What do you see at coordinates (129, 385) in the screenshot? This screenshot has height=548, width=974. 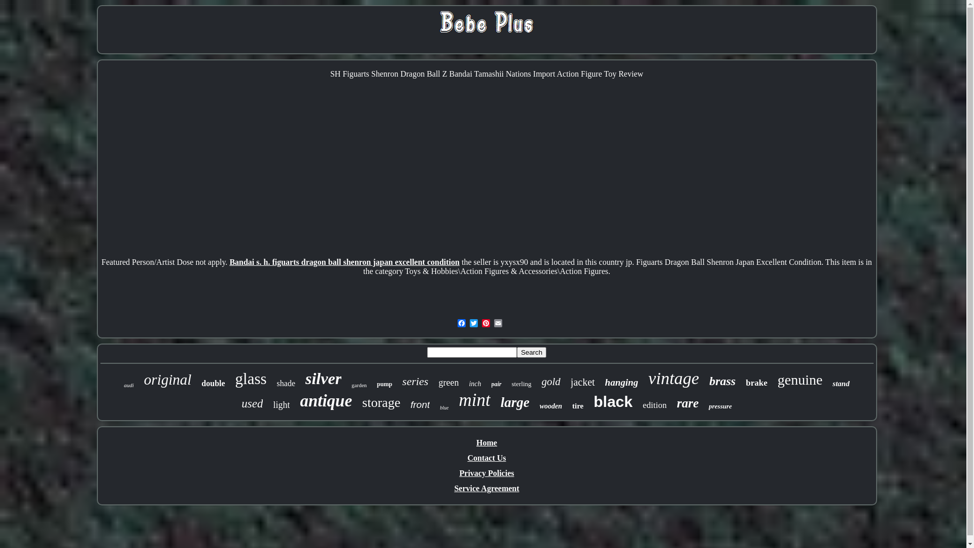 I see `audi` at bounding box center [129, 385].